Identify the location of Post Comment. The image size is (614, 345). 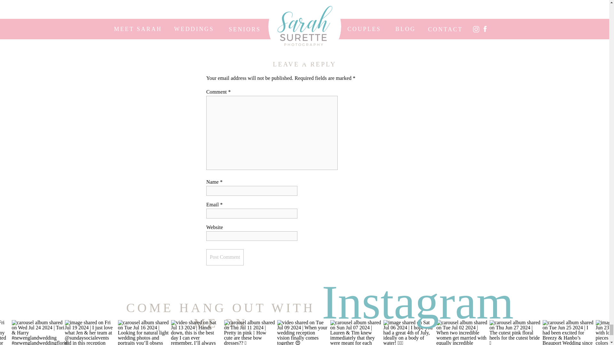
(225, 257).